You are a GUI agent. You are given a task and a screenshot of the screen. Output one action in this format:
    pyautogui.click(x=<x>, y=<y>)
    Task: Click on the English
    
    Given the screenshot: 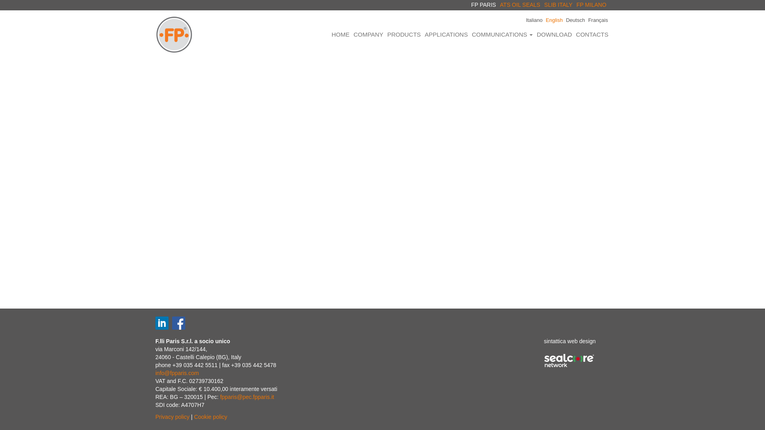 What is the action you would take?
    pyautogui.click(x=555, y=20)
    